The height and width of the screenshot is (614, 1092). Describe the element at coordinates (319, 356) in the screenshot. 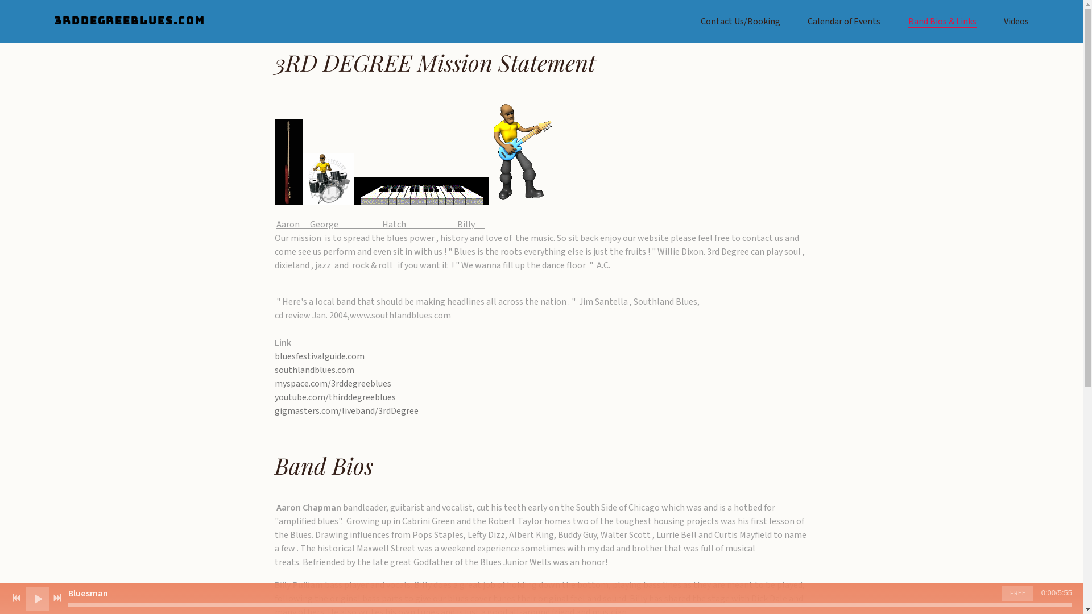

I see `bluesfestivalguide.com` at that location.